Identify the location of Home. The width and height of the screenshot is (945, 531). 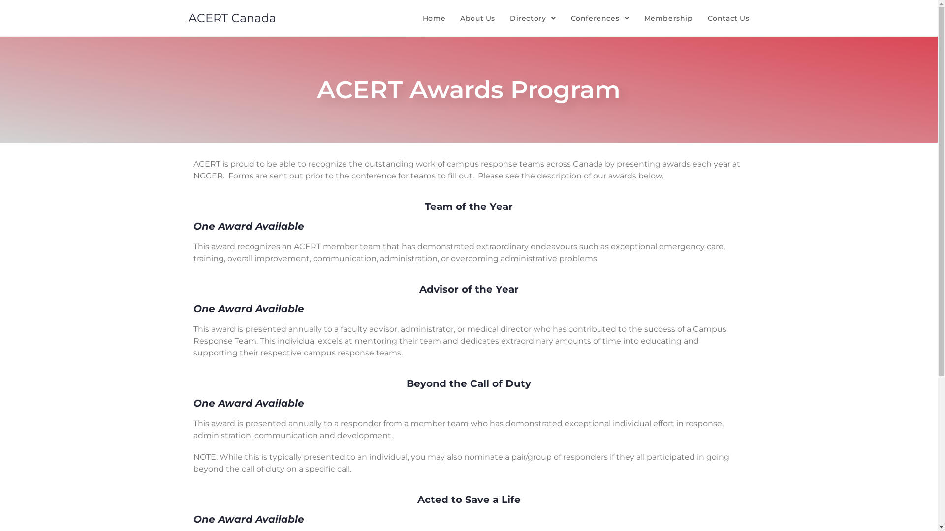
(434, 18).